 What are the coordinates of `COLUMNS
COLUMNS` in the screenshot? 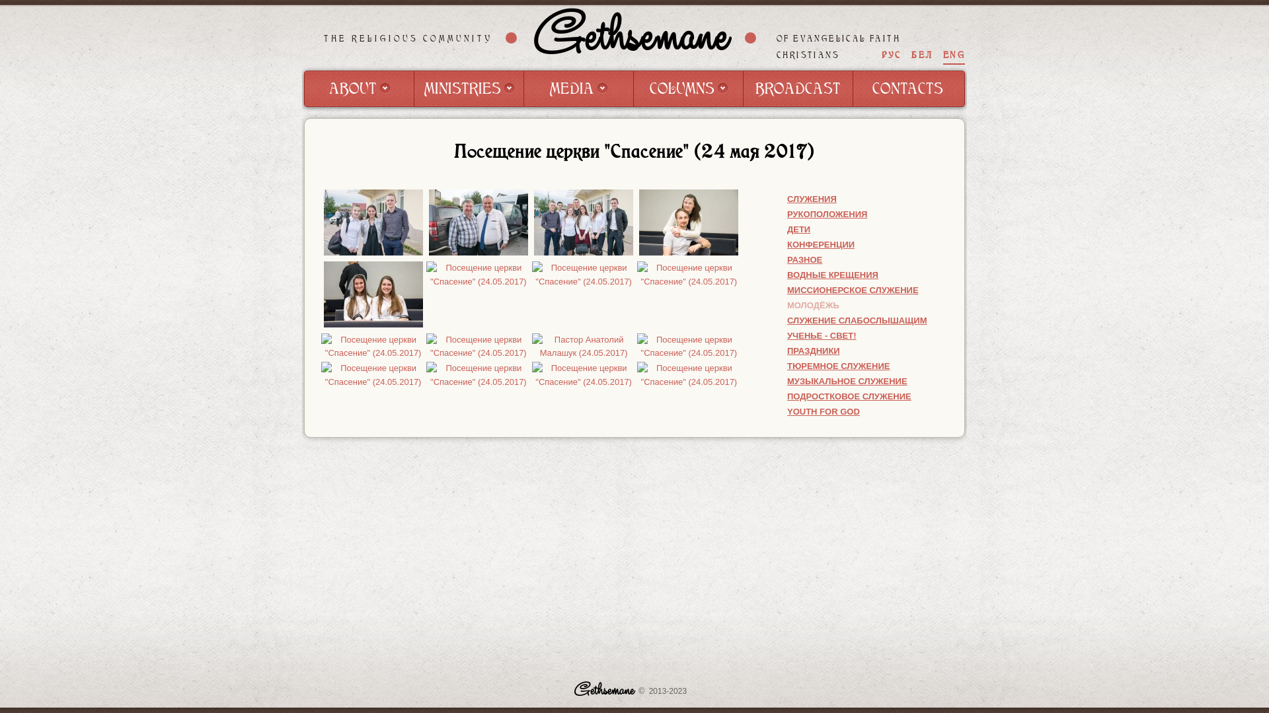 It's located at (689, 88).